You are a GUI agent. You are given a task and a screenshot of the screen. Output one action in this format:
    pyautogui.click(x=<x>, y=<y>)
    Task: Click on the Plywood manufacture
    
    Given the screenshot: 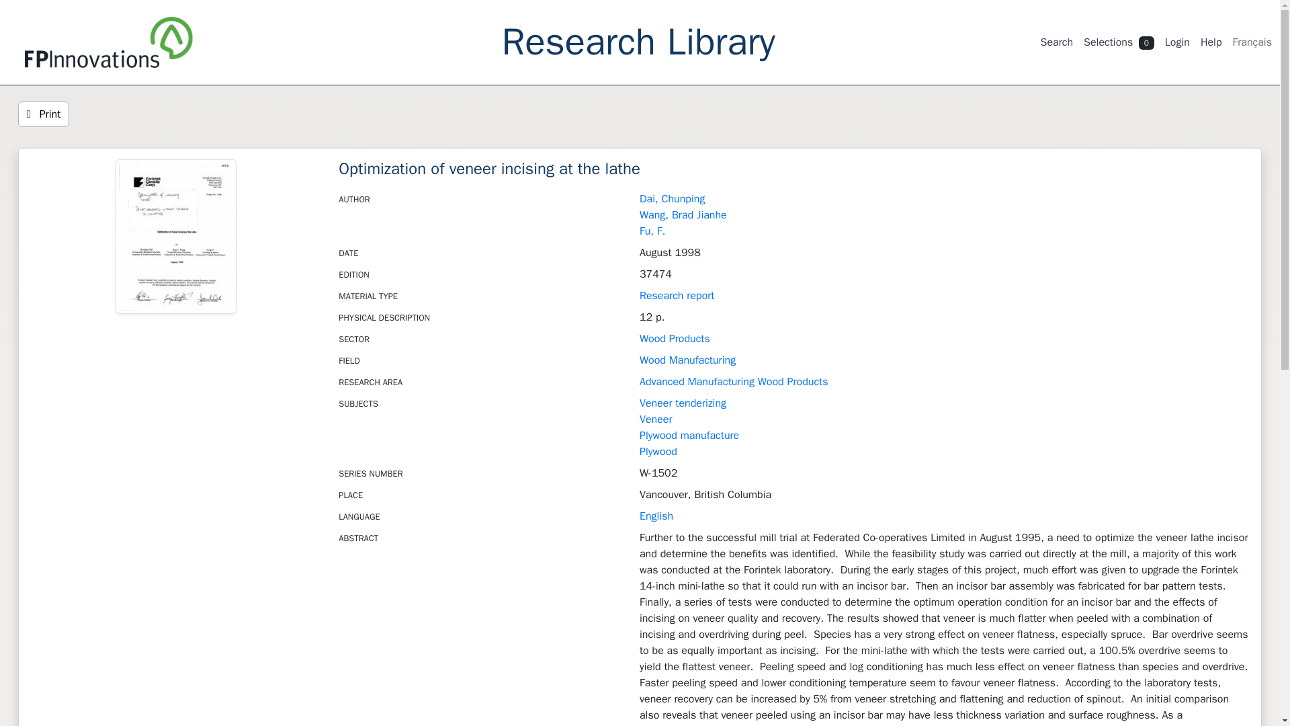 What is the action you would take?
    pyautogui.click(x=689, y=436)
    